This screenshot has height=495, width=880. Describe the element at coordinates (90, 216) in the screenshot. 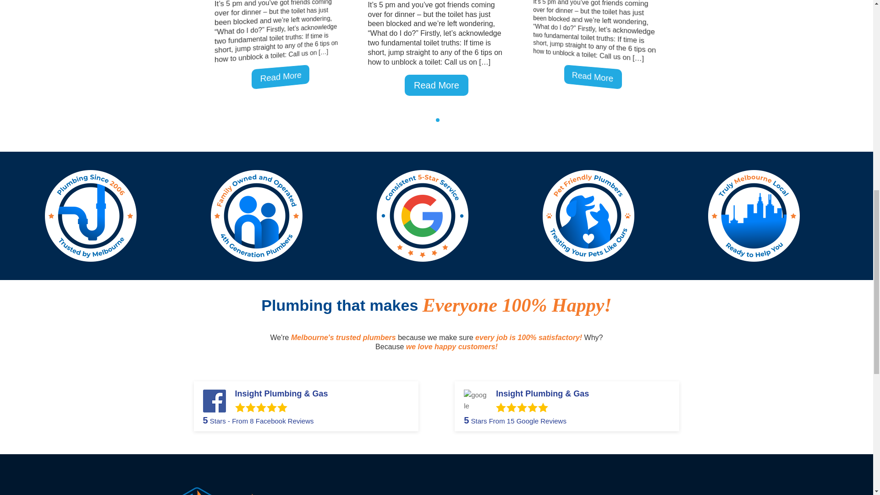

I see `USP-Plumbing-Since-2006` at that location.